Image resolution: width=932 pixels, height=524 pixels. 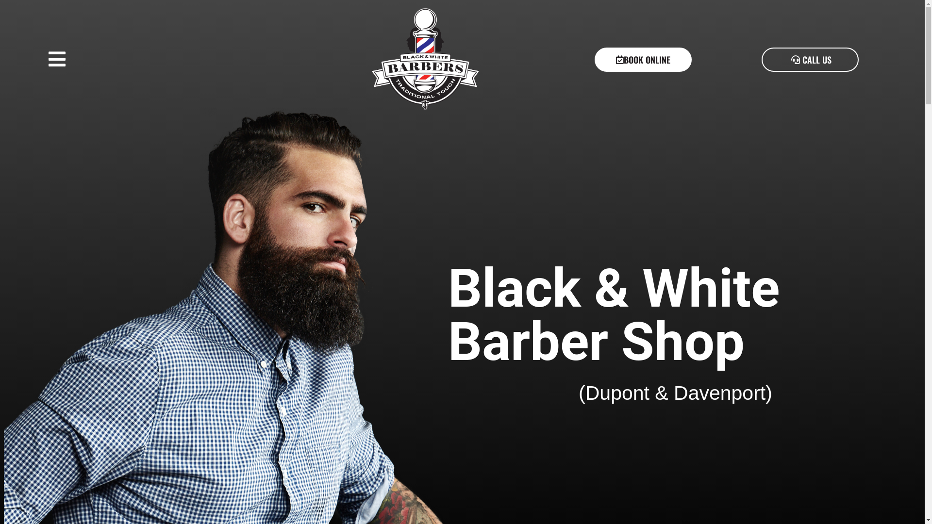 What do you see at coordinates (810, 60) in the screenshot?
I see `CALL US` at bounding box center [810, 60].